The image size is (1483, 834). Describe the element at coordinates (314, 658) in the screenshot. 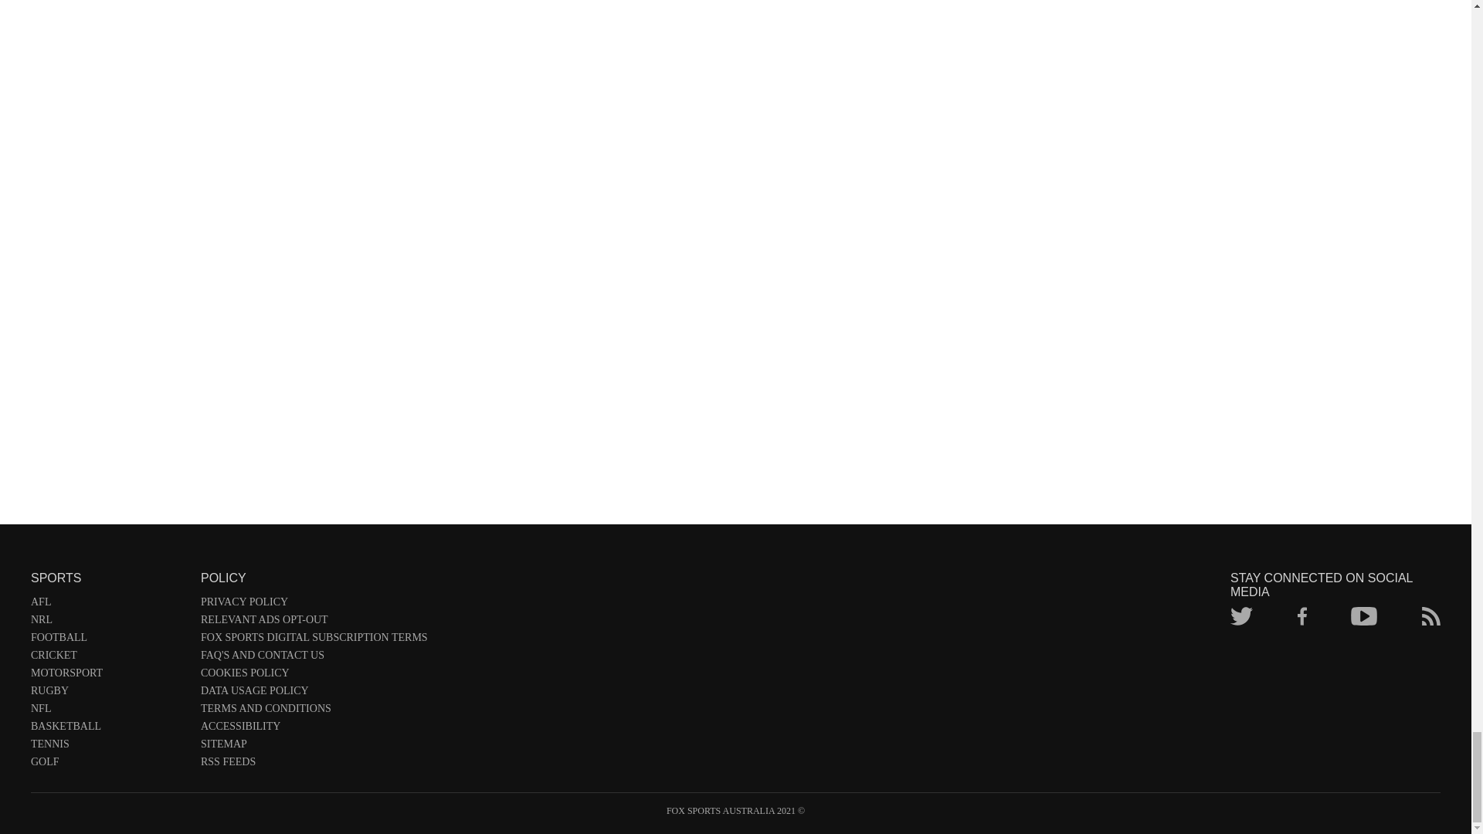

I see `FAQ'S AND CONTACT US` at that location.